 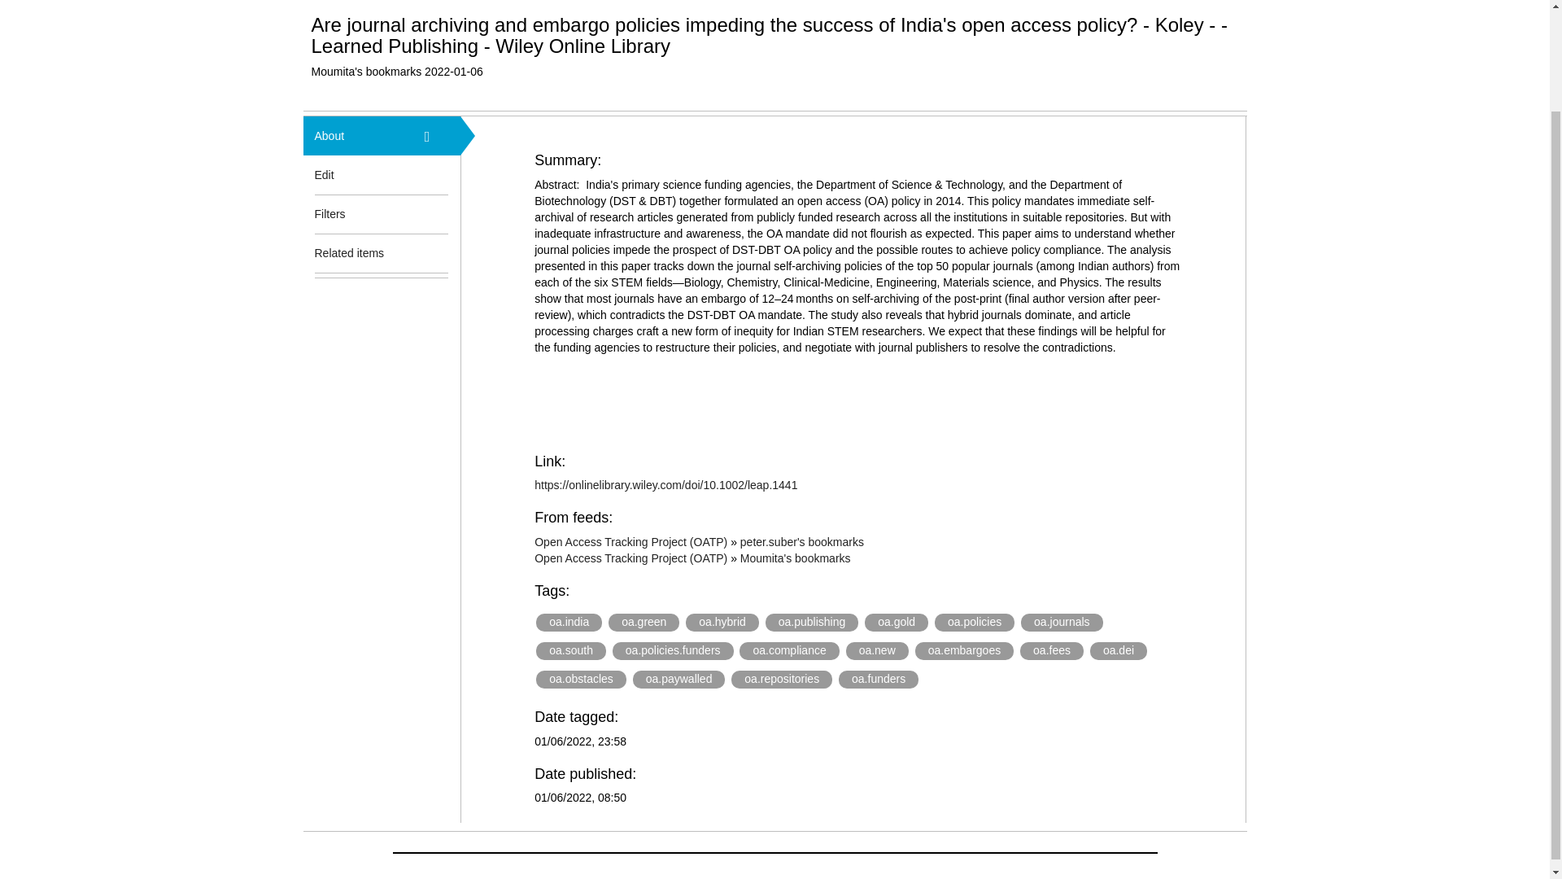 What do you see at coordinates (678, 679) in the screenshot?
I see `oa.paywalled` at bounding box center [678, 679].